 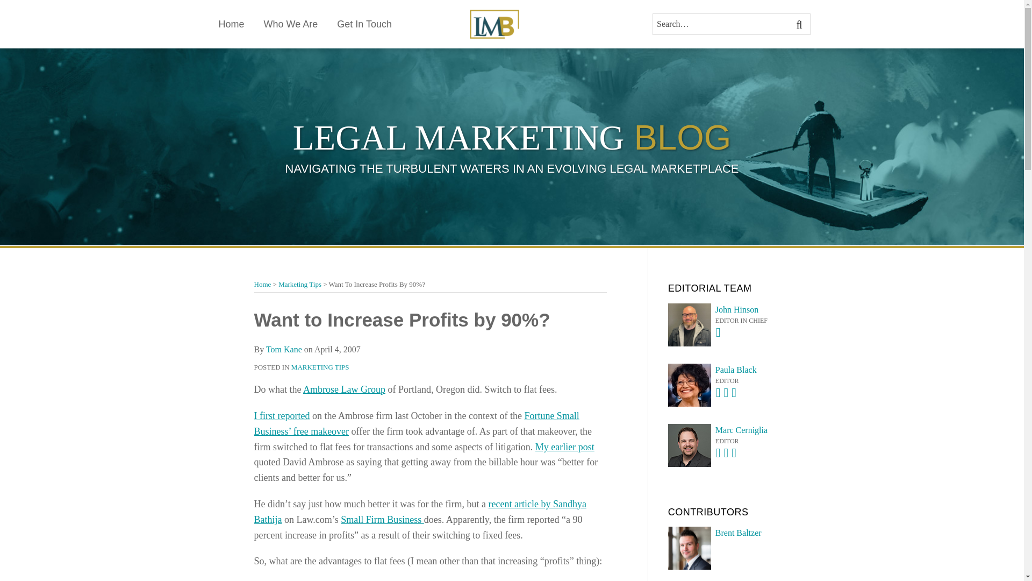 I want to click on SEARCH, so click(x=800, y=24).